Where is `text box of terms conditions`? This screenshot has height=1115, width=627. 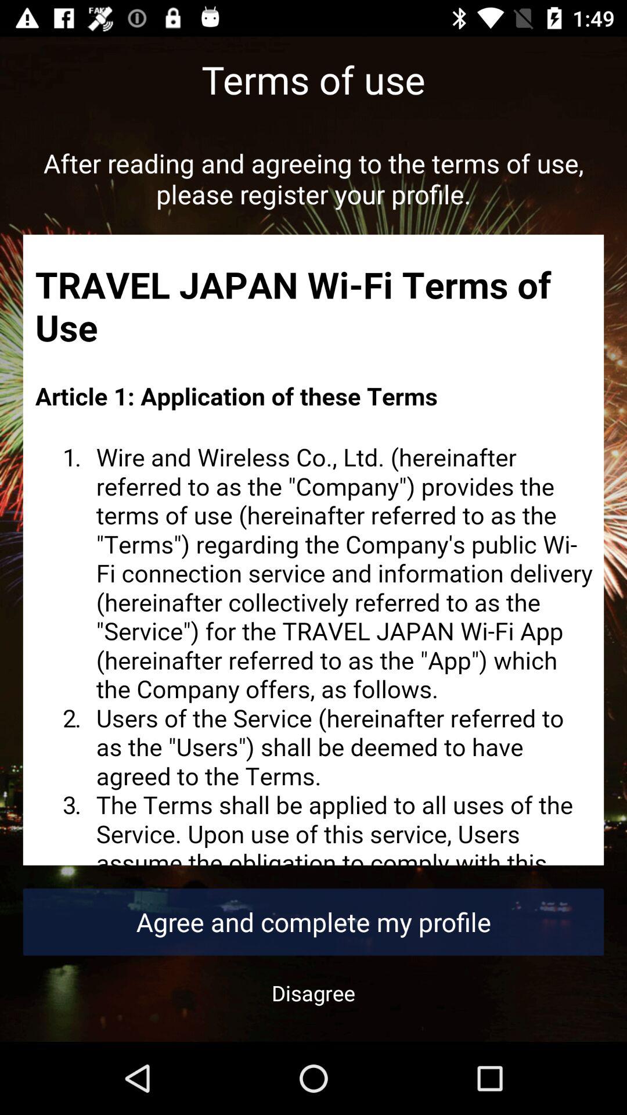 text box of terms conditions is located at coordinates (313, 550).